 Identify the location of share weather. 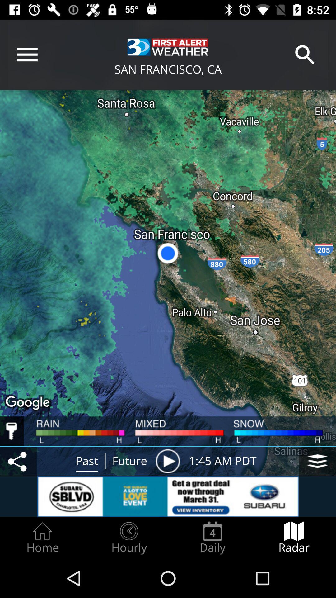
(18, 461).